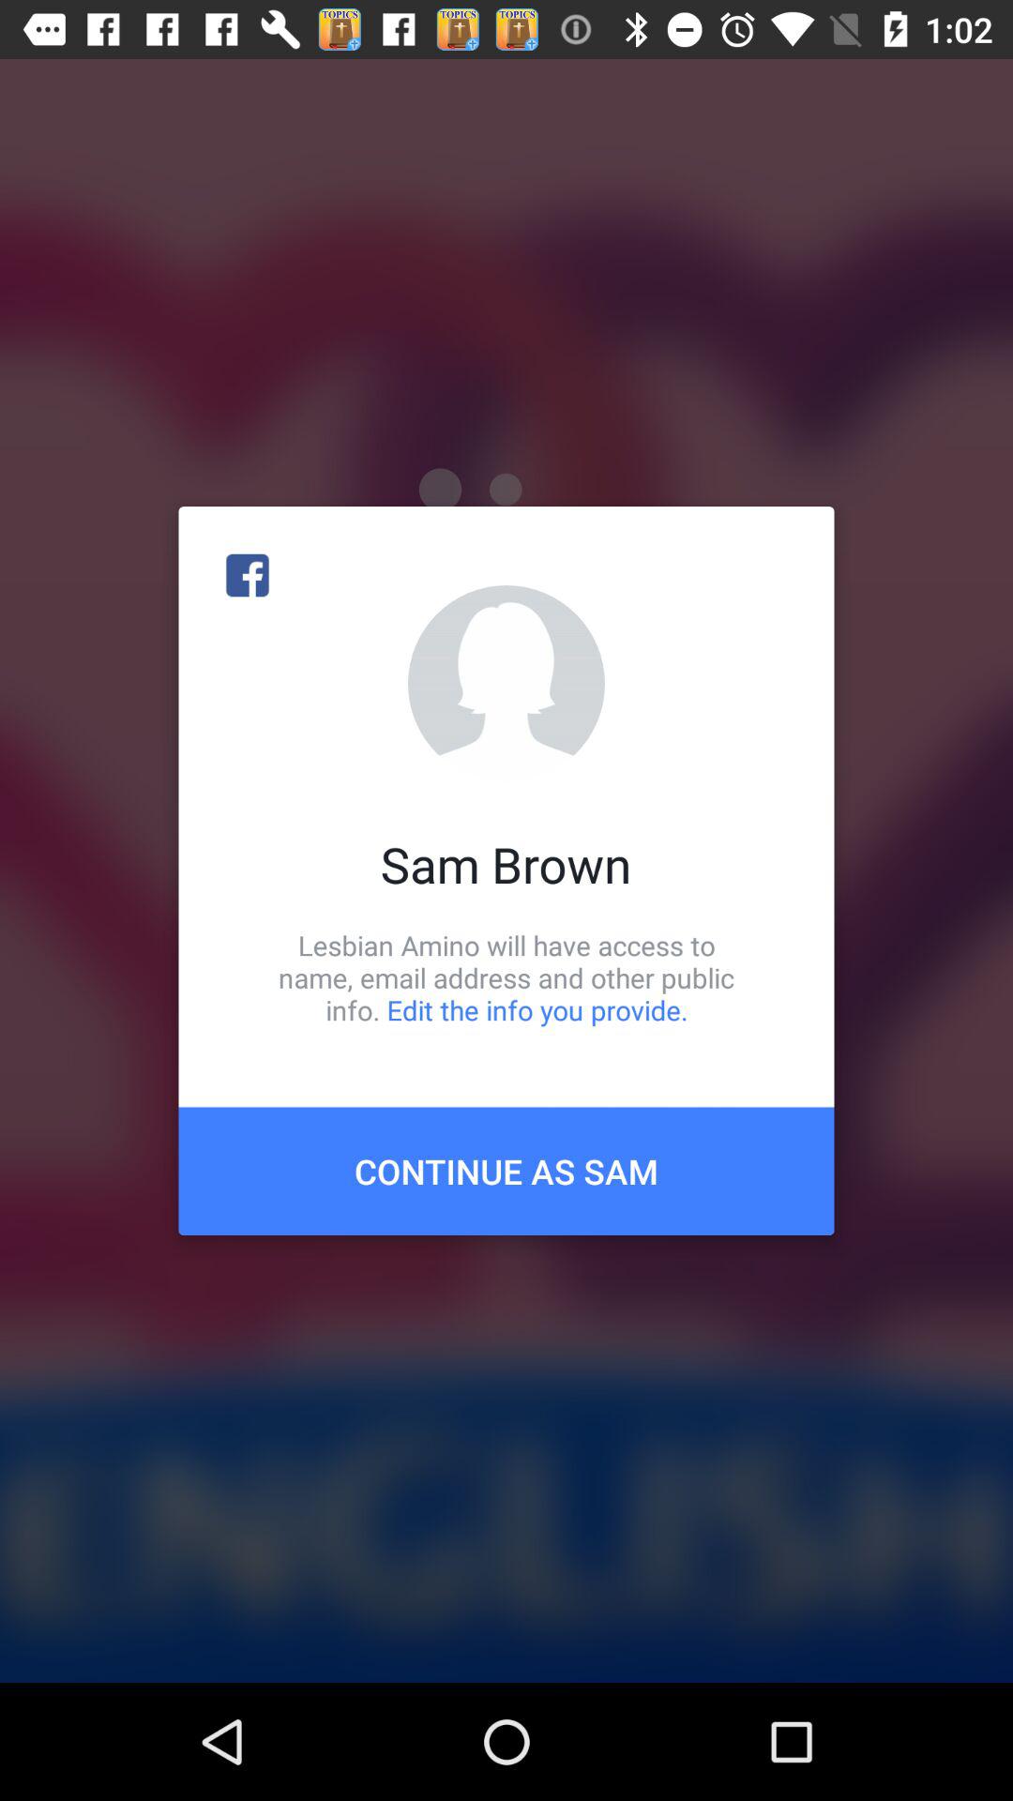 This screenshot has width=1013, height=1801. What do you see at coordinates (506, 977) in the screenshot?
I see `scroll until the lesbian amino will item` at bounding box center [506, 977].